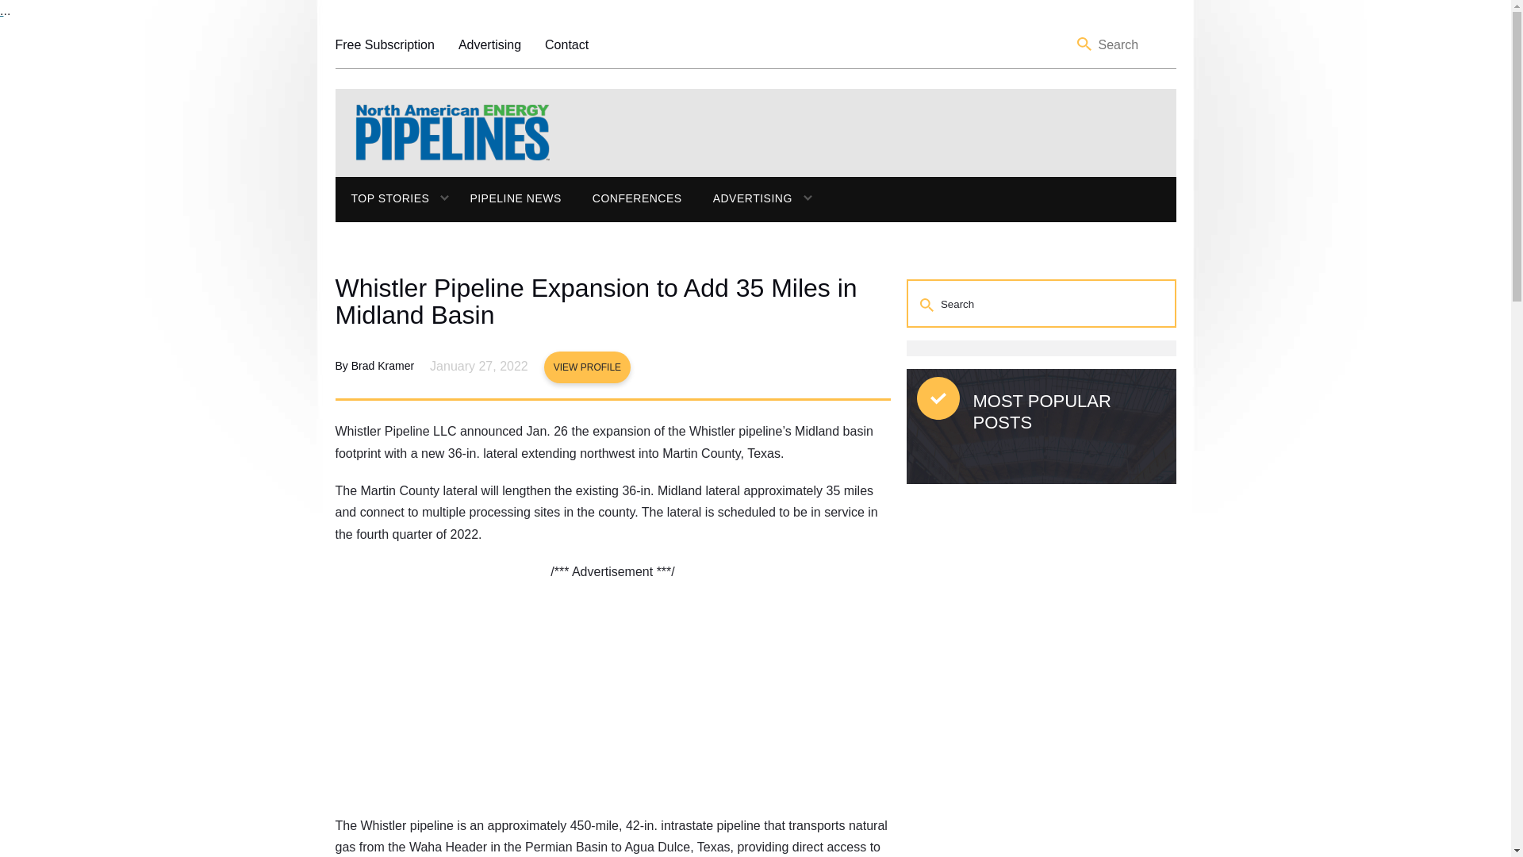 This screenshot has width=1523, height=857. What do you see at coordinates (587, 367) in the screenshot?
I see `VIEW PROFILE` at bounding box center [587, 367].